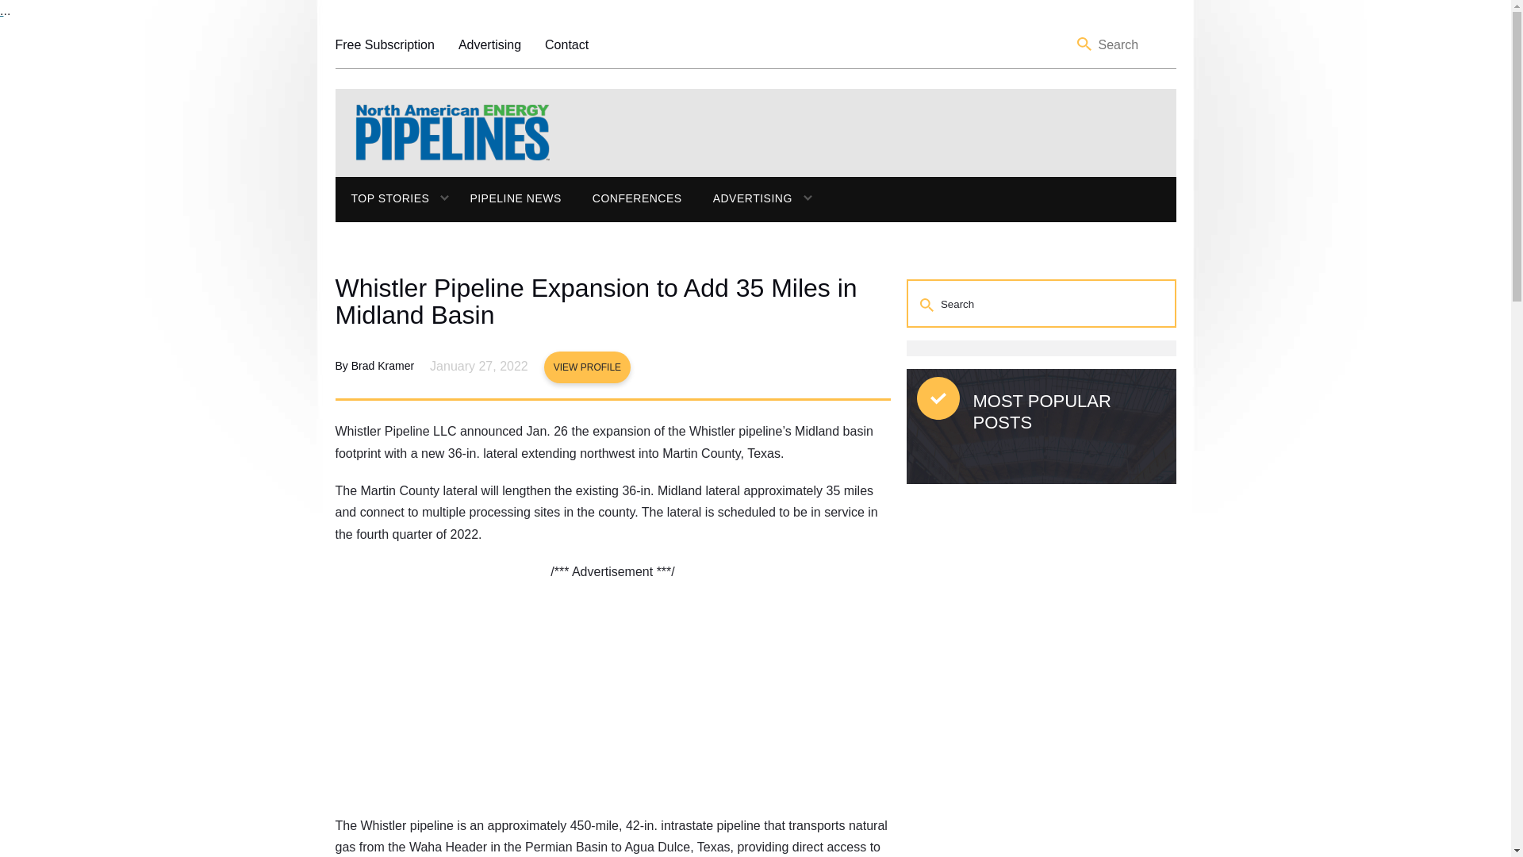 This screenshot has width=1523, height=857. What do you see at coordinates (587, 367) in the screenshot?
I see `VIEW PROFILE` at bounding box center [587, 367].